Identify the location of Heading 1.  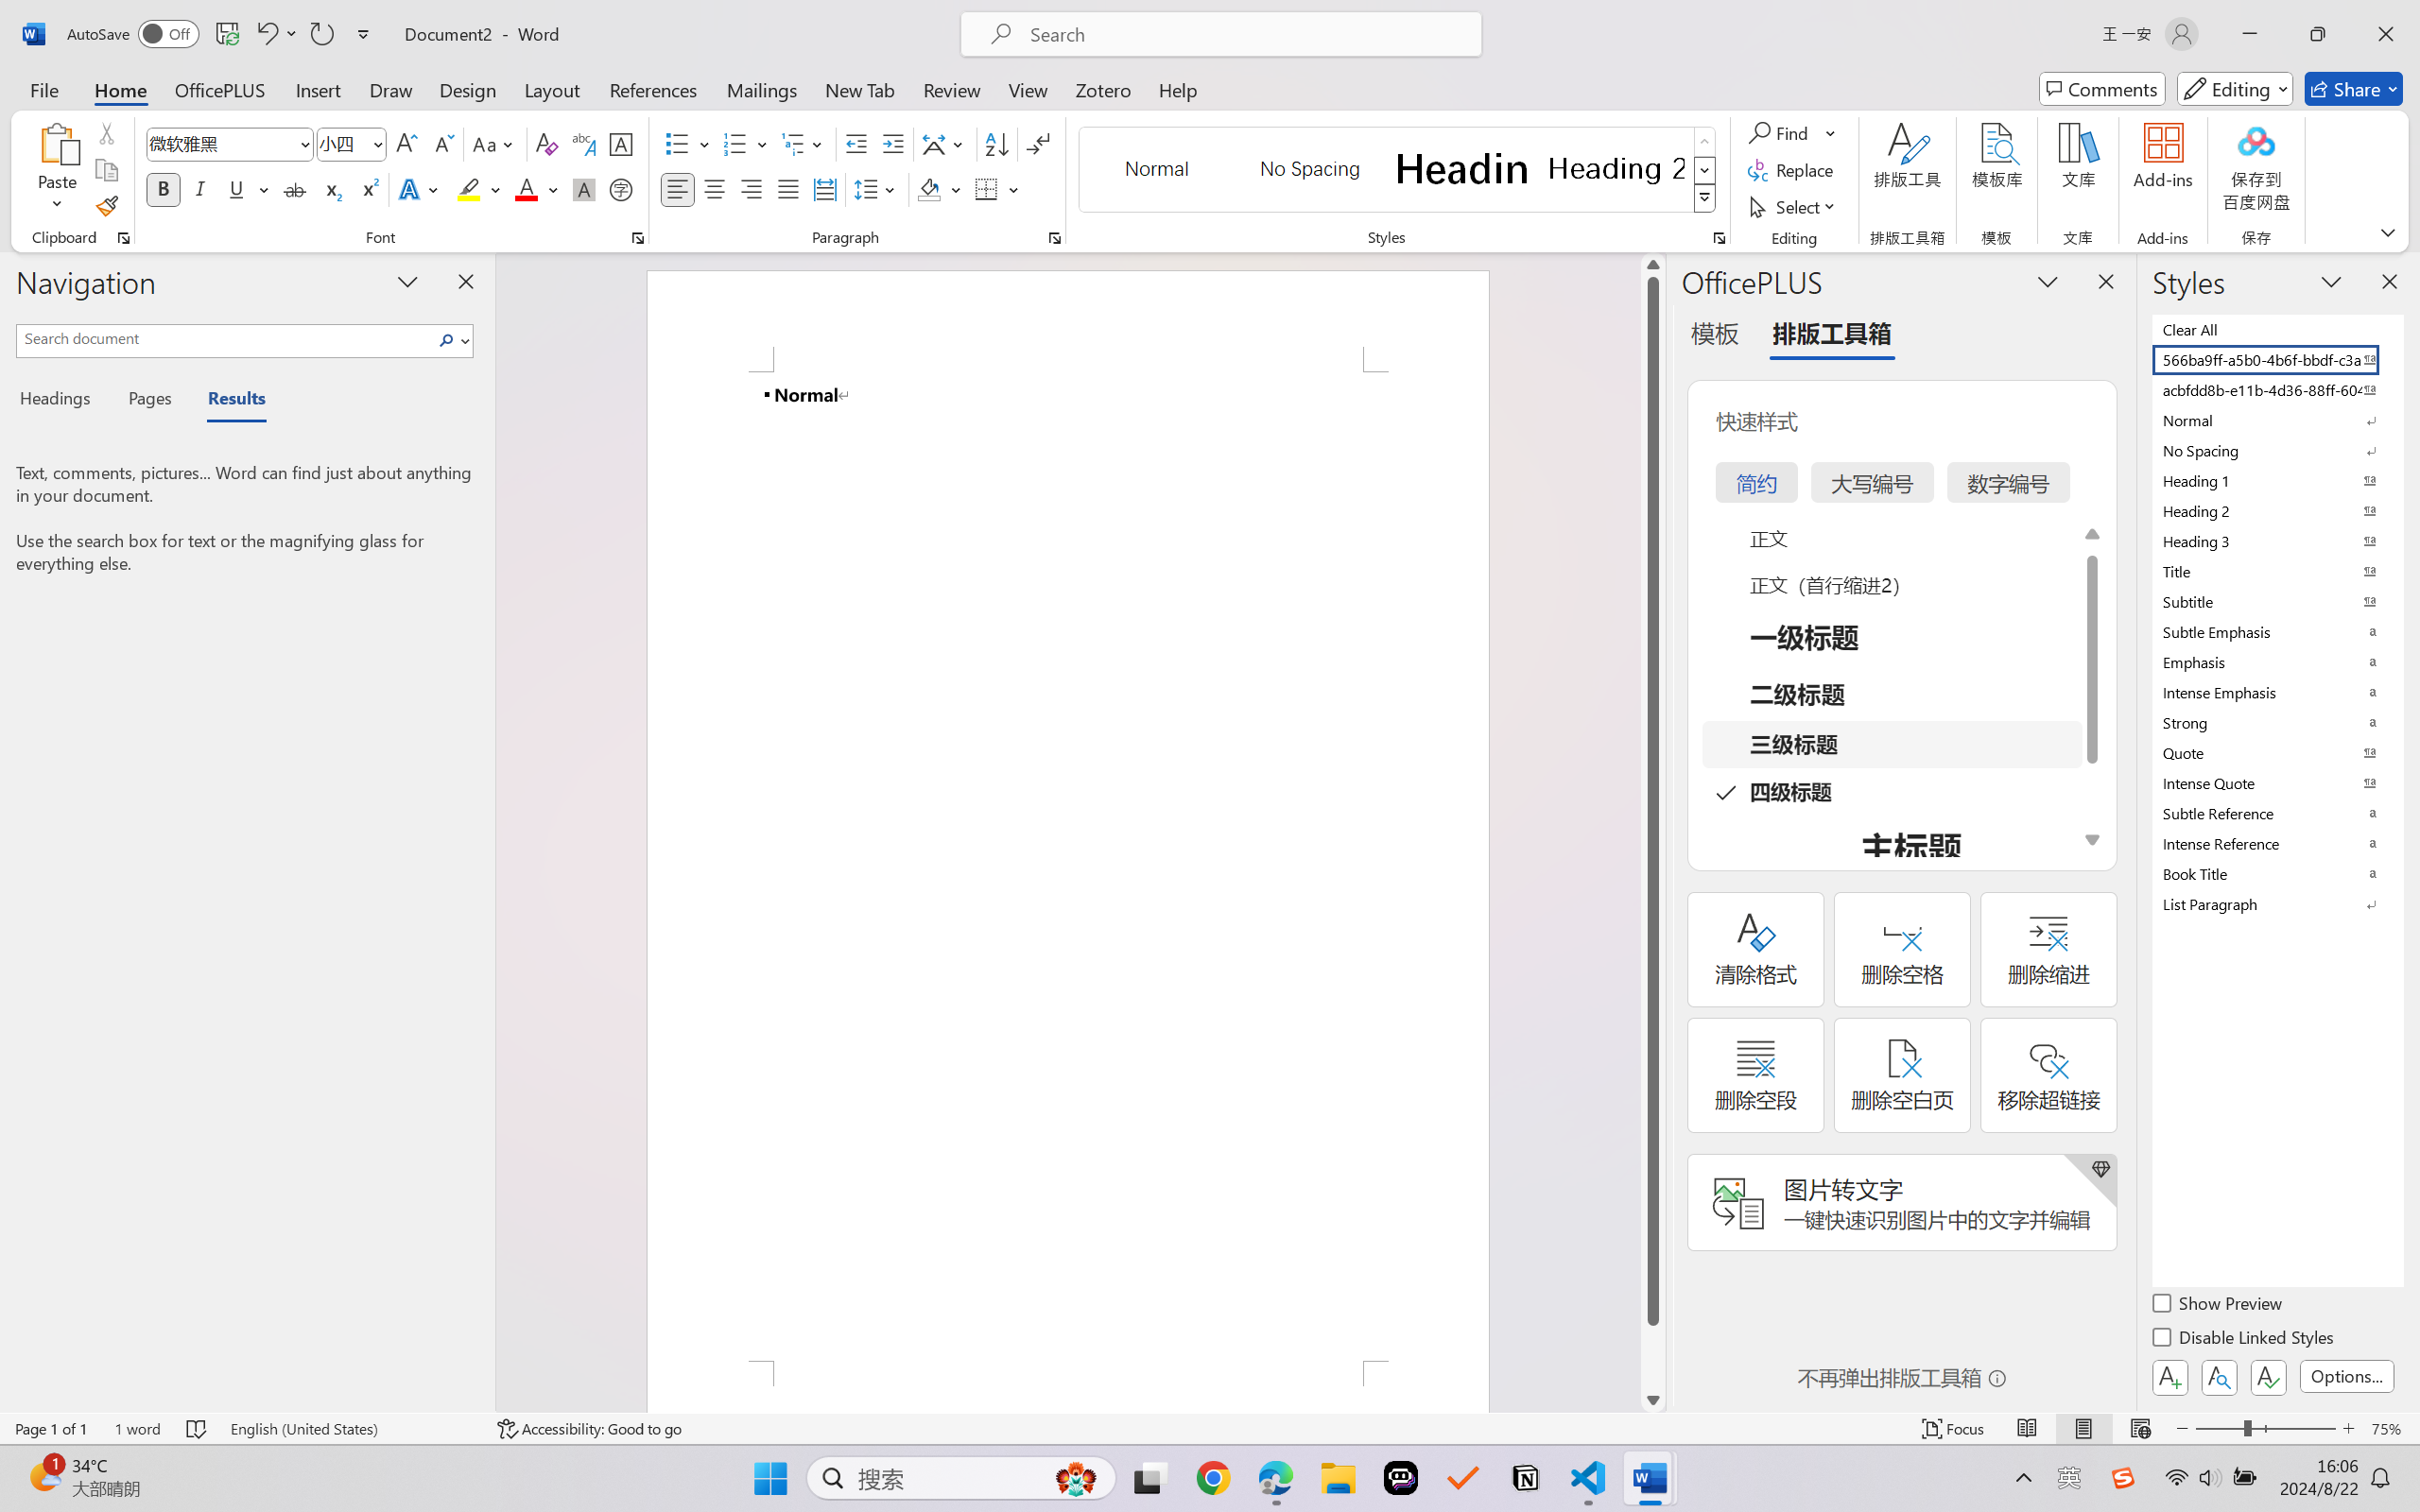
(1462, 168).